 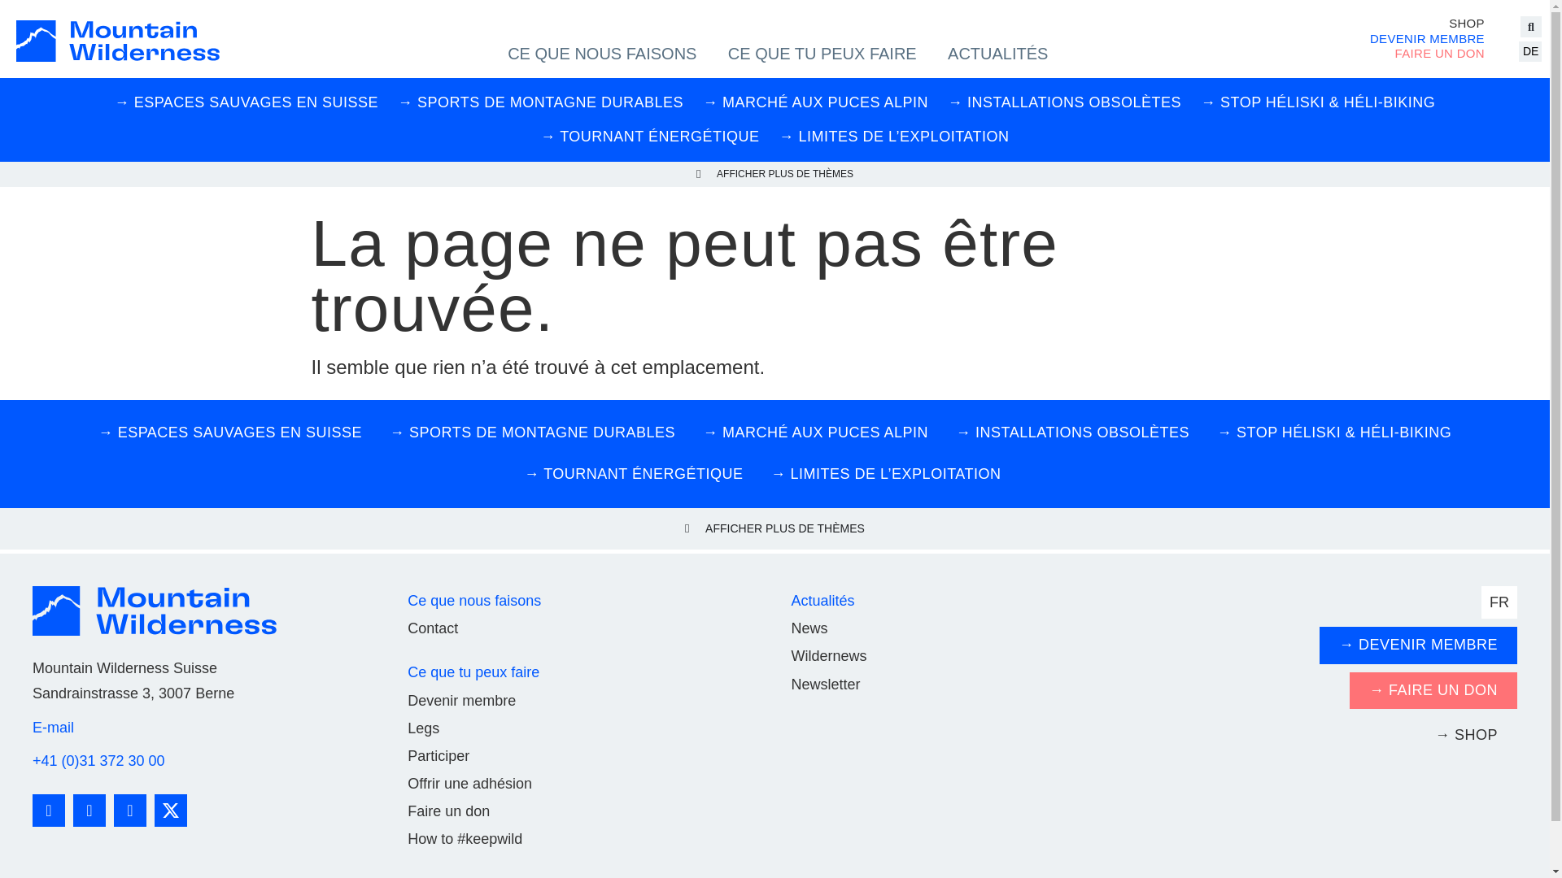 What do you see at coordinates (828, 656) in the screenshot?
I see `Wildernews` at bounding box center [828, 656].